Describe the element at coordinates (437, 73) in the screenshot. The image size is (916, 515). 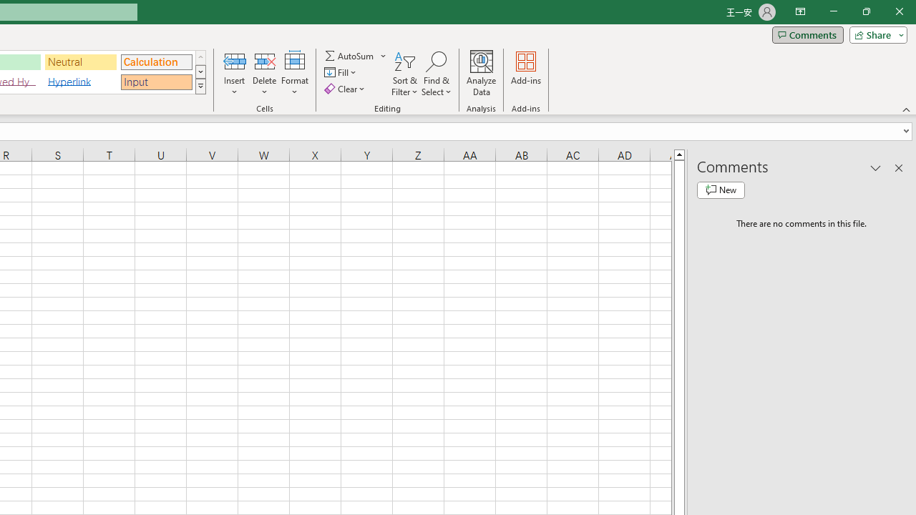
I see `Find & Select` at that location.